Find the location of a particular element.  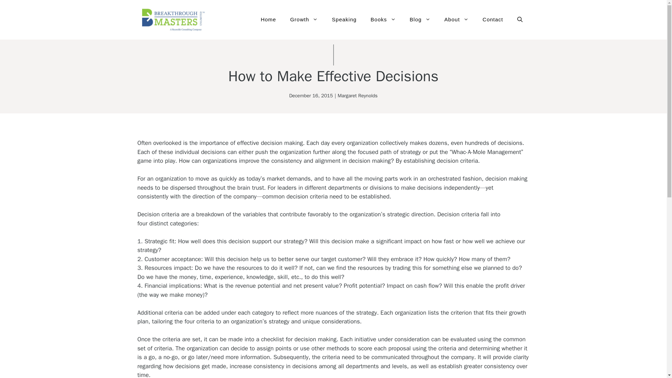

Contact is located at coordinates (493, 20).